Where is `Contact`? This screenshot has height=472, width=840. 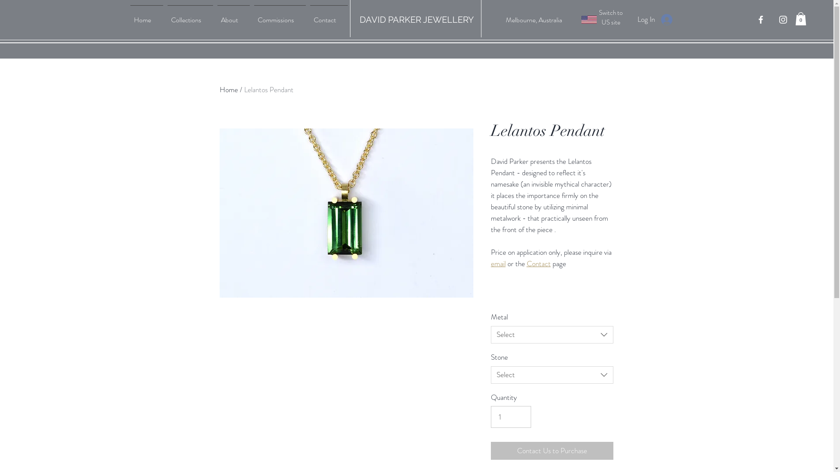 Contact is located at coordinates (539, 264).